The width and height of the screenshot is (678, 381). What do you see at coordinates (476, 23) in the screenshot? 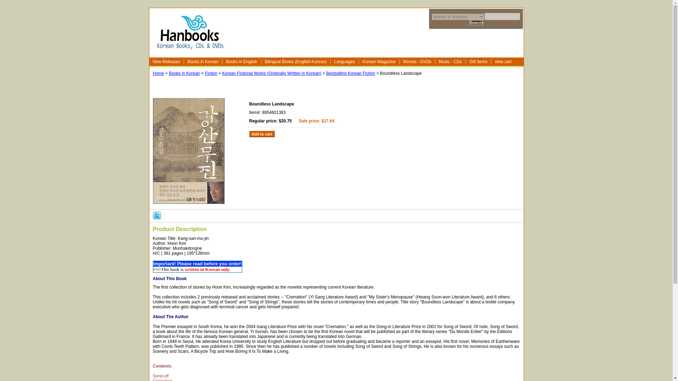
I see `Search` at bounding box center [476, 23].